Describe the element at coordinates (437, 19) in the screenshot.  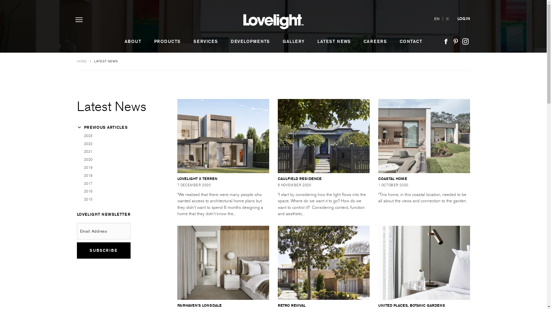
I see `EN` at that location.